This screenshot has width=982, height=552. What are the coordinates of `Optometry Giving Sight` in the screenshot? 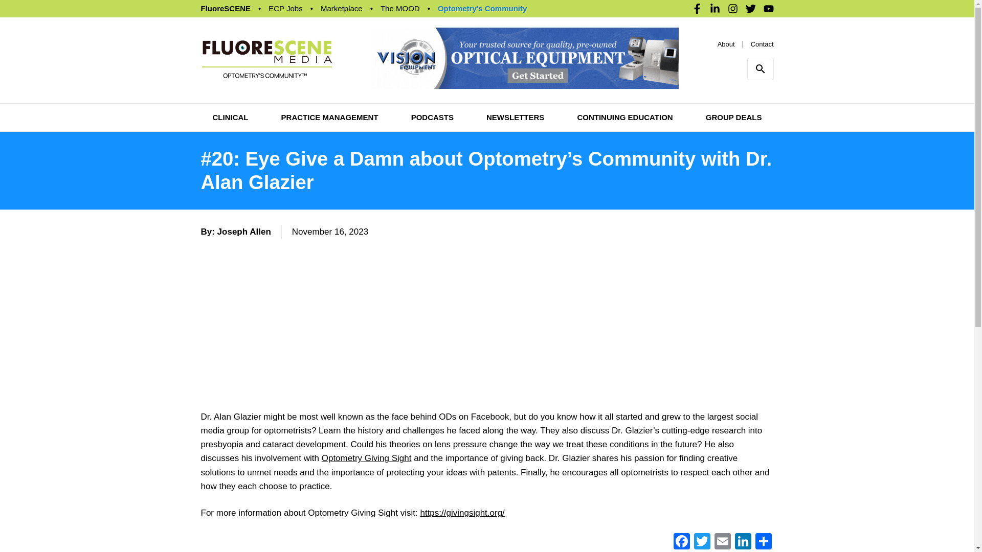 It's located at (366, 458).